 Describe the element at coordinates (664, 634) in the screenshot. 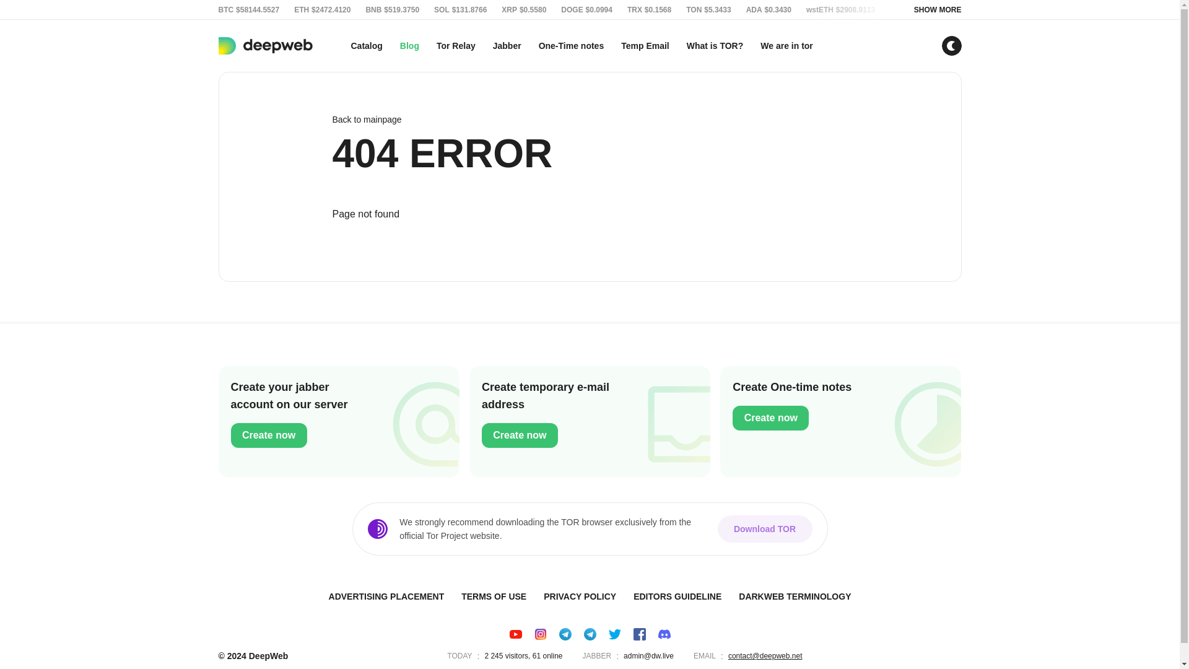

I see `Discord` at that location.